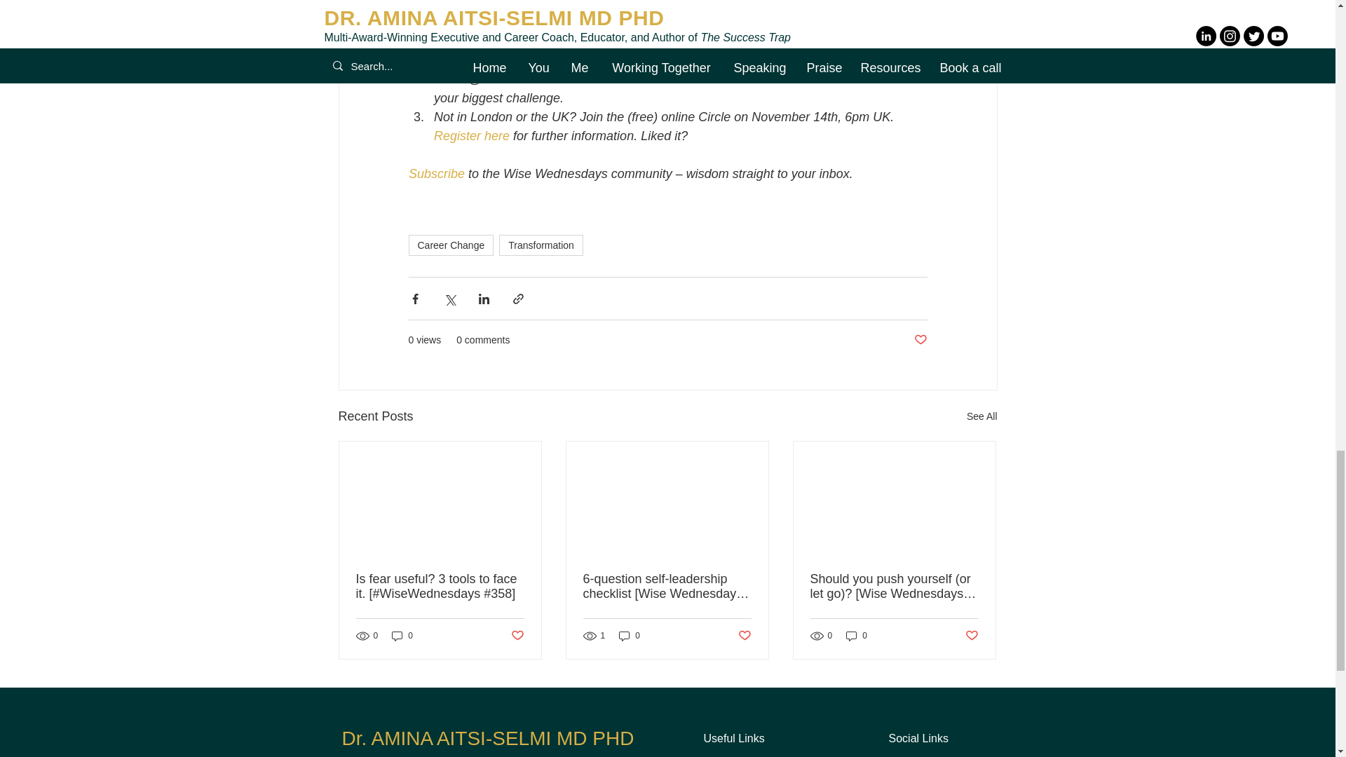 Image resolution: width=1346 pixels, height=757 pixels. What do you see at coordinates (436, 174) in the screenshot?
I see `Subscribe` at bounding box center [436, 174].